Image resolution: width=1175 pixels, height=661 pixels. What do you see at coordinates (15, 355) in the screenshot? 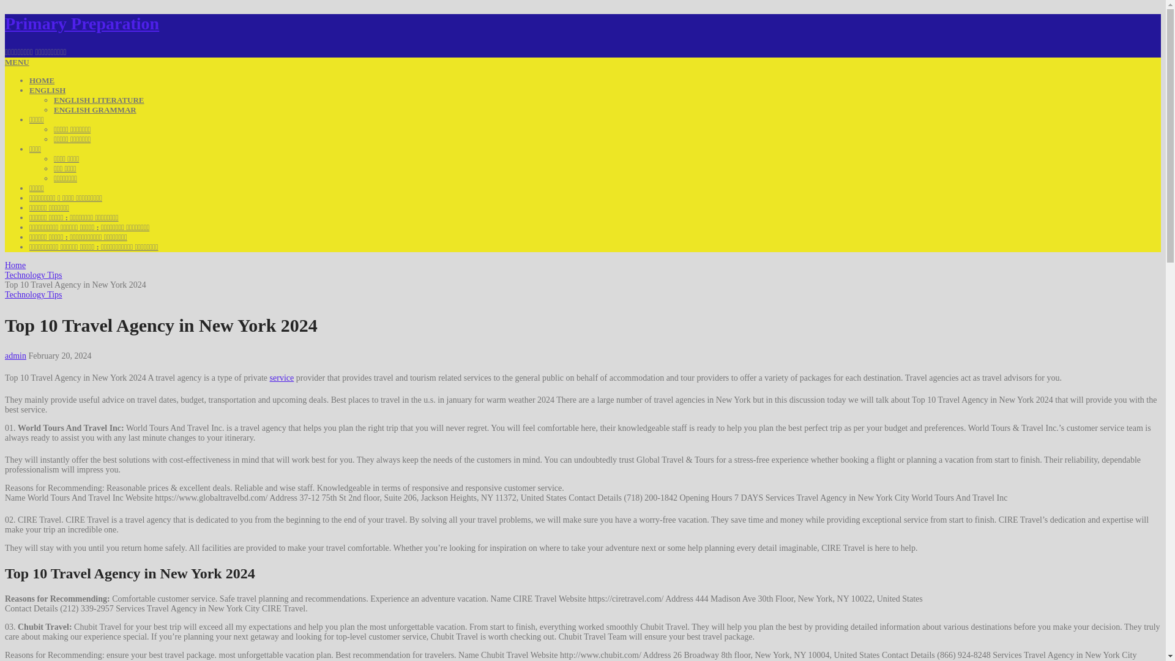
I see `Posts by admin` at bounding box center [15, 355].